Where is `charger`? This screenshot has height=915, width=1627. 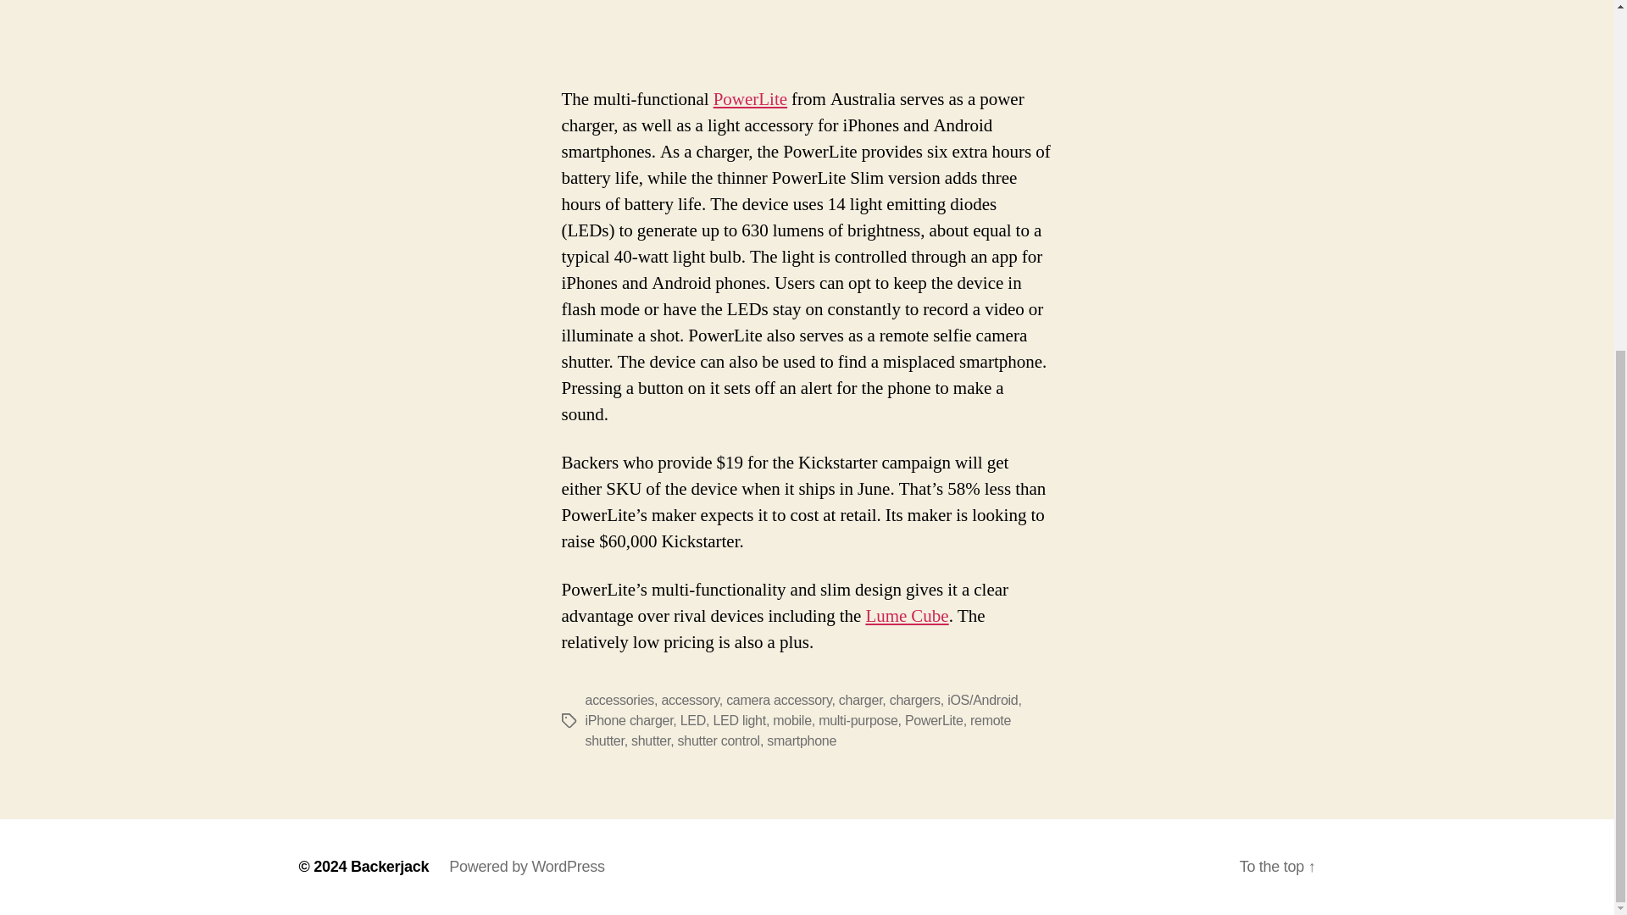 charger is located at coordinates (860, 700).